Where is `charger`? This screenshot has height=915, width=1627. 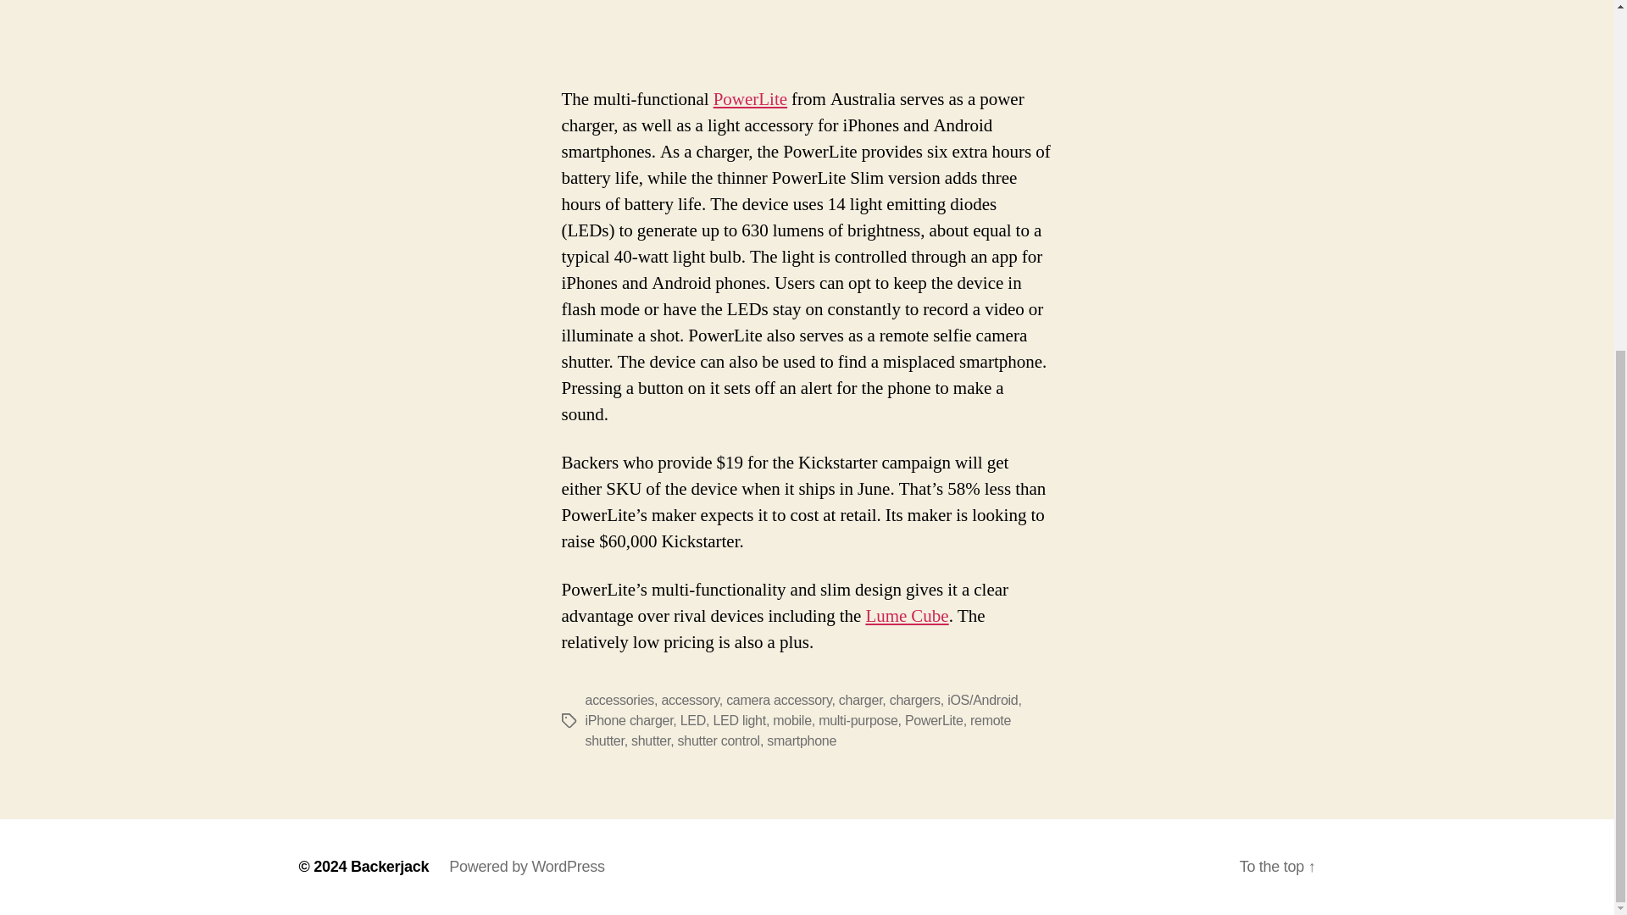 charger is located at coordinates (860, 700).